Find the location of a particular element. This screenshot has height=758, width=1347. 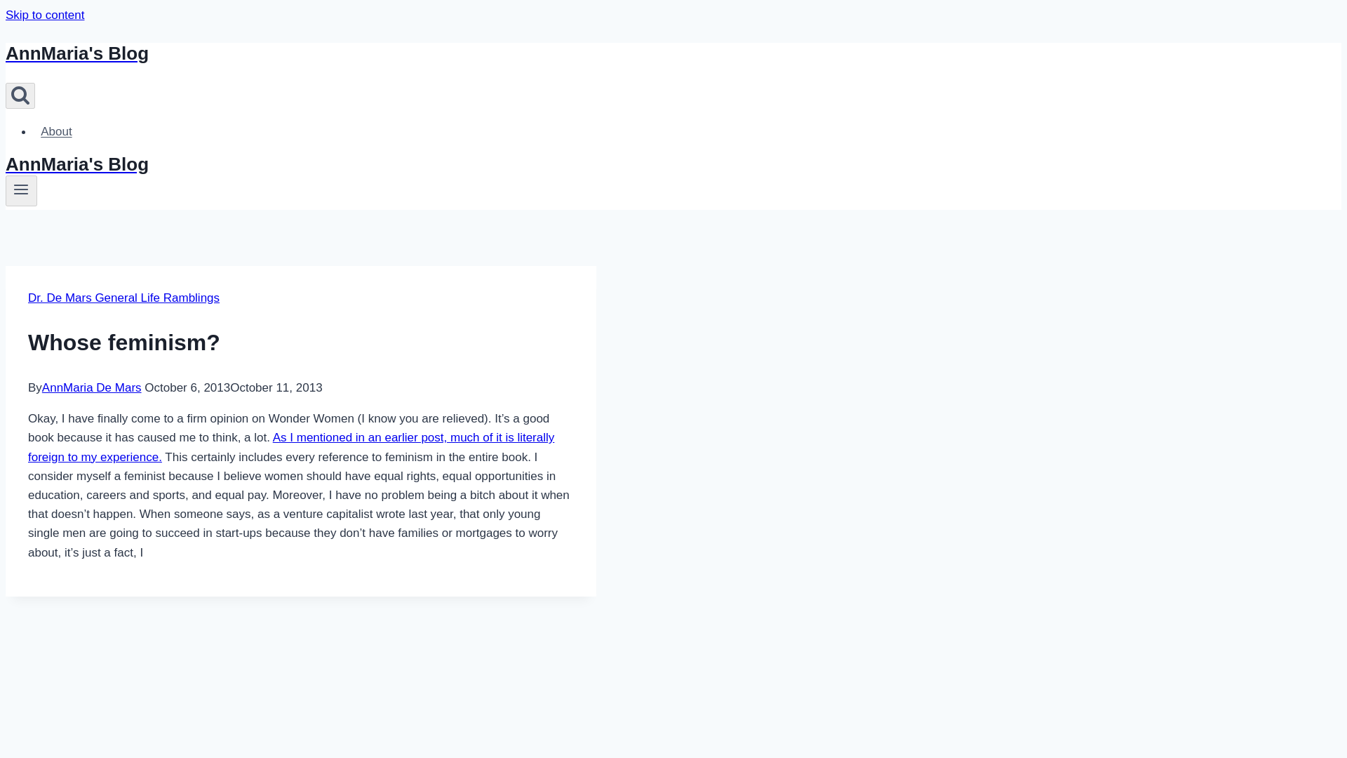

AnnMaria De Mars is located at coordinates (91, 387).